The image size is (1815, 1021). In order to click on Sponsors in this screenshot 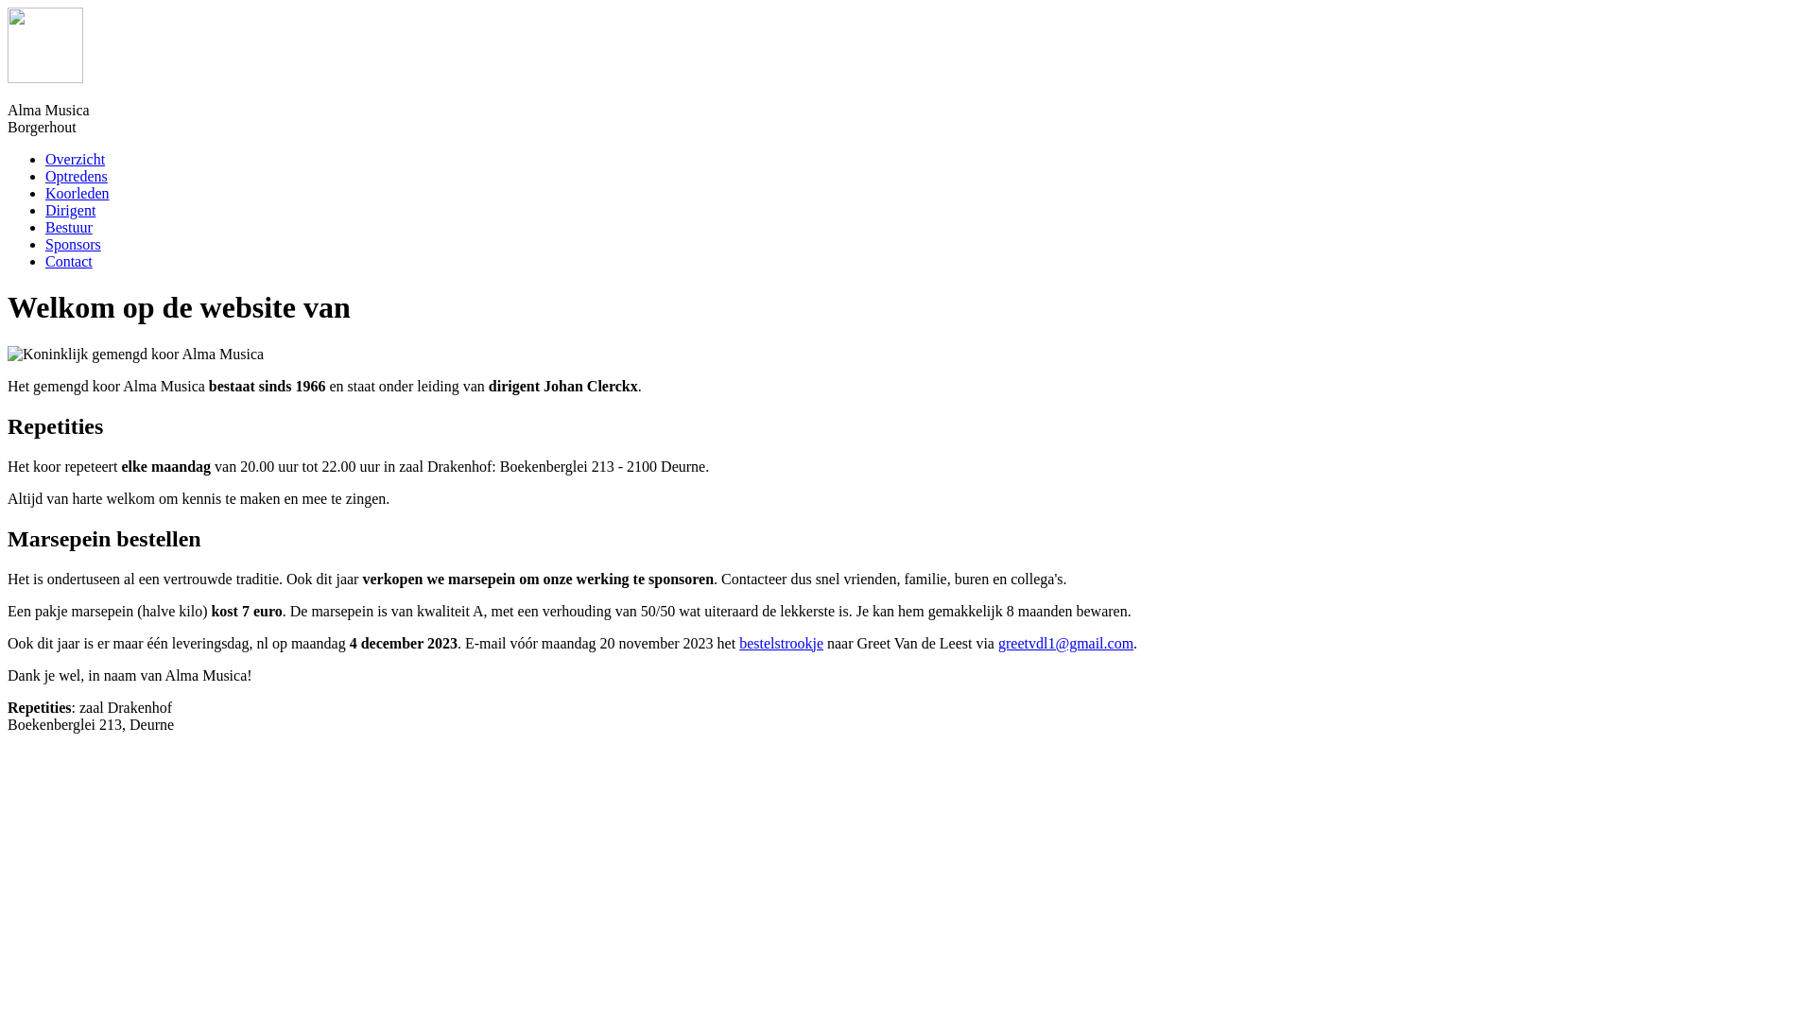, I will do `click(74, 244)`.